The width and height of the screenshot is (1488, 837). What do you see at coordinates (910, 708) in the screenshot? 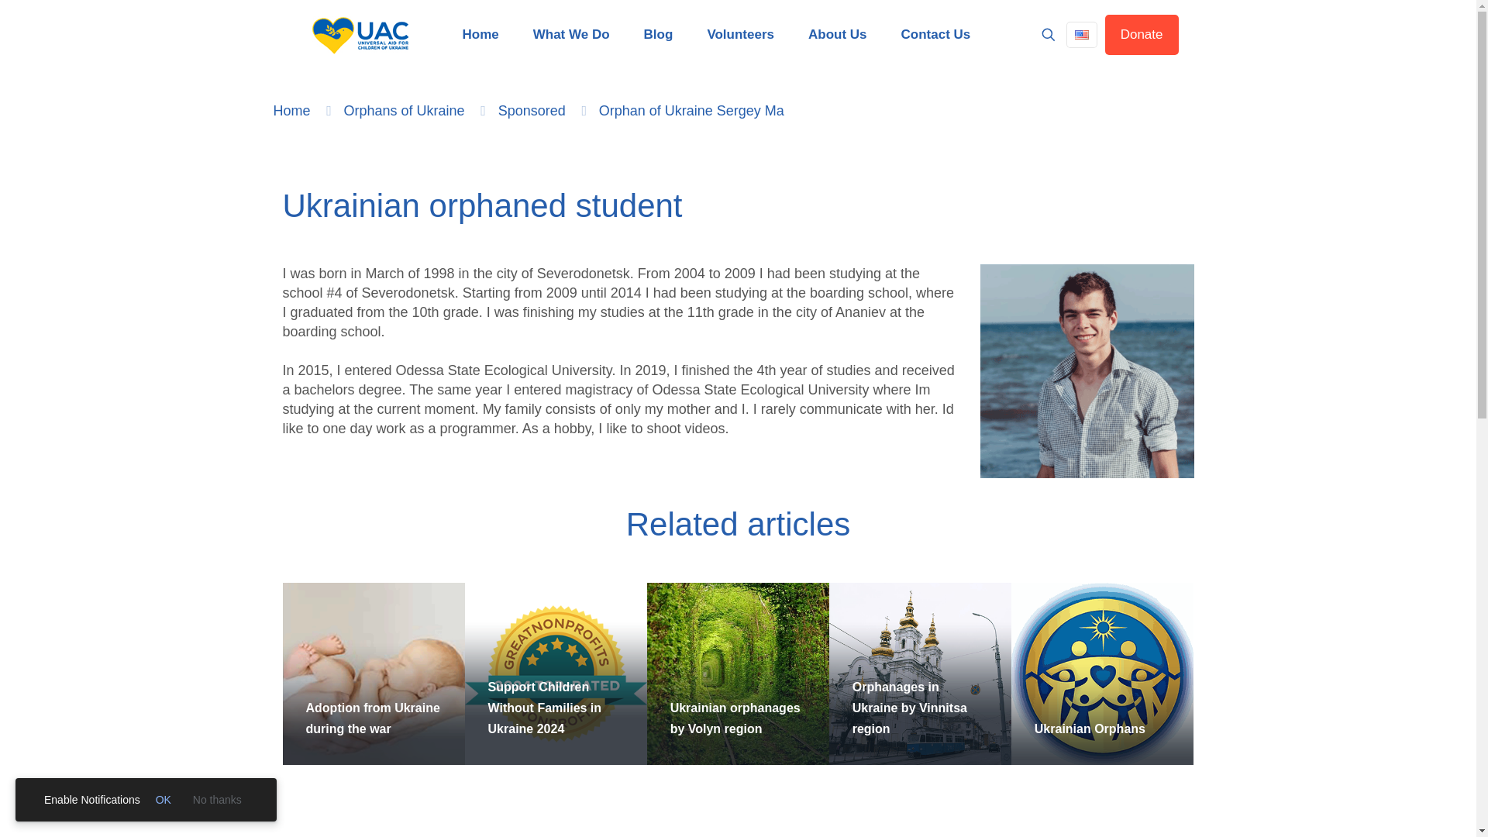
I see `Orphanages in Ukraine by Vinnitsa region` at bounding box center [910, 708].